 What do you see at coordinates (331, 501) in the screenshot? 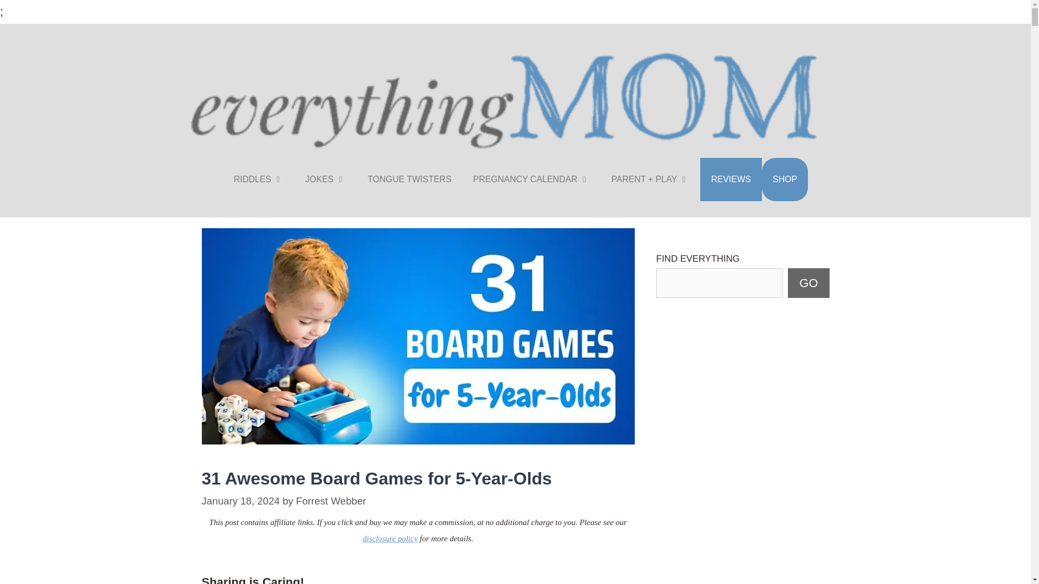
I see `View all posts by Forrest Webber` at bounding box center [331, 501].